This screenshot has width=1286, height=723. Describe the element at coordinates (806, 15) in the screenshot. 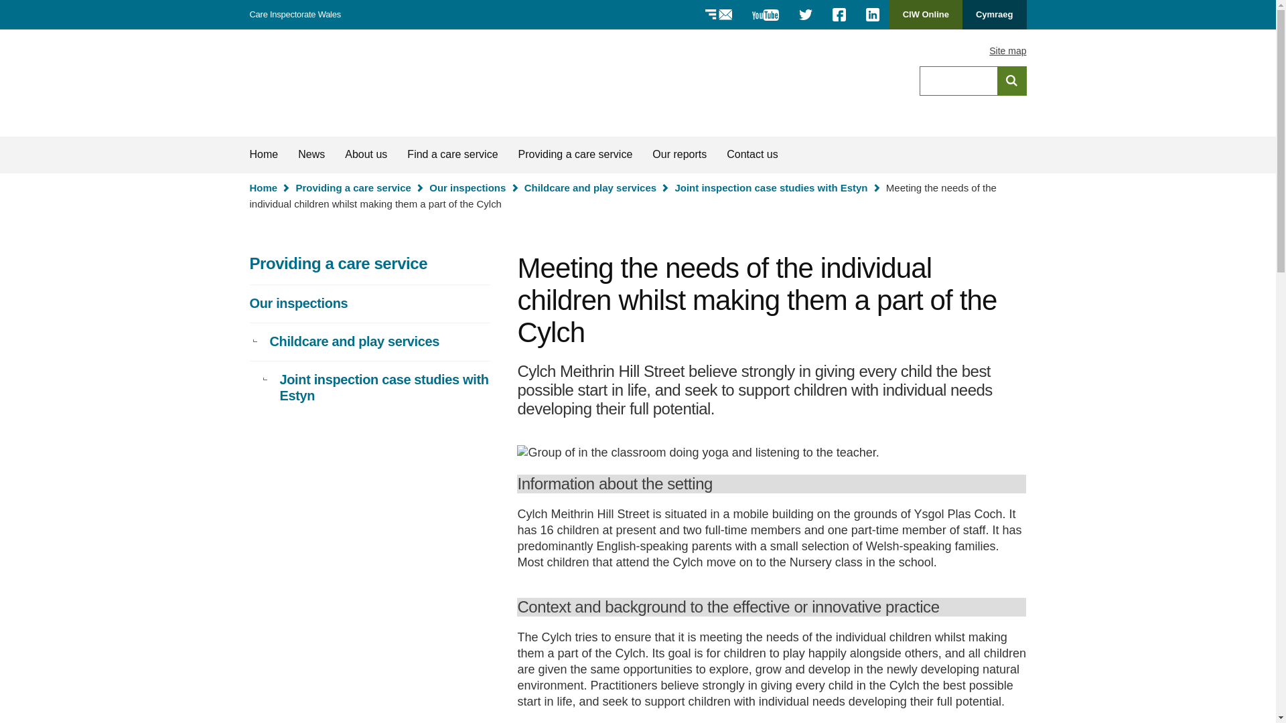

I see `Twitter` at that location.